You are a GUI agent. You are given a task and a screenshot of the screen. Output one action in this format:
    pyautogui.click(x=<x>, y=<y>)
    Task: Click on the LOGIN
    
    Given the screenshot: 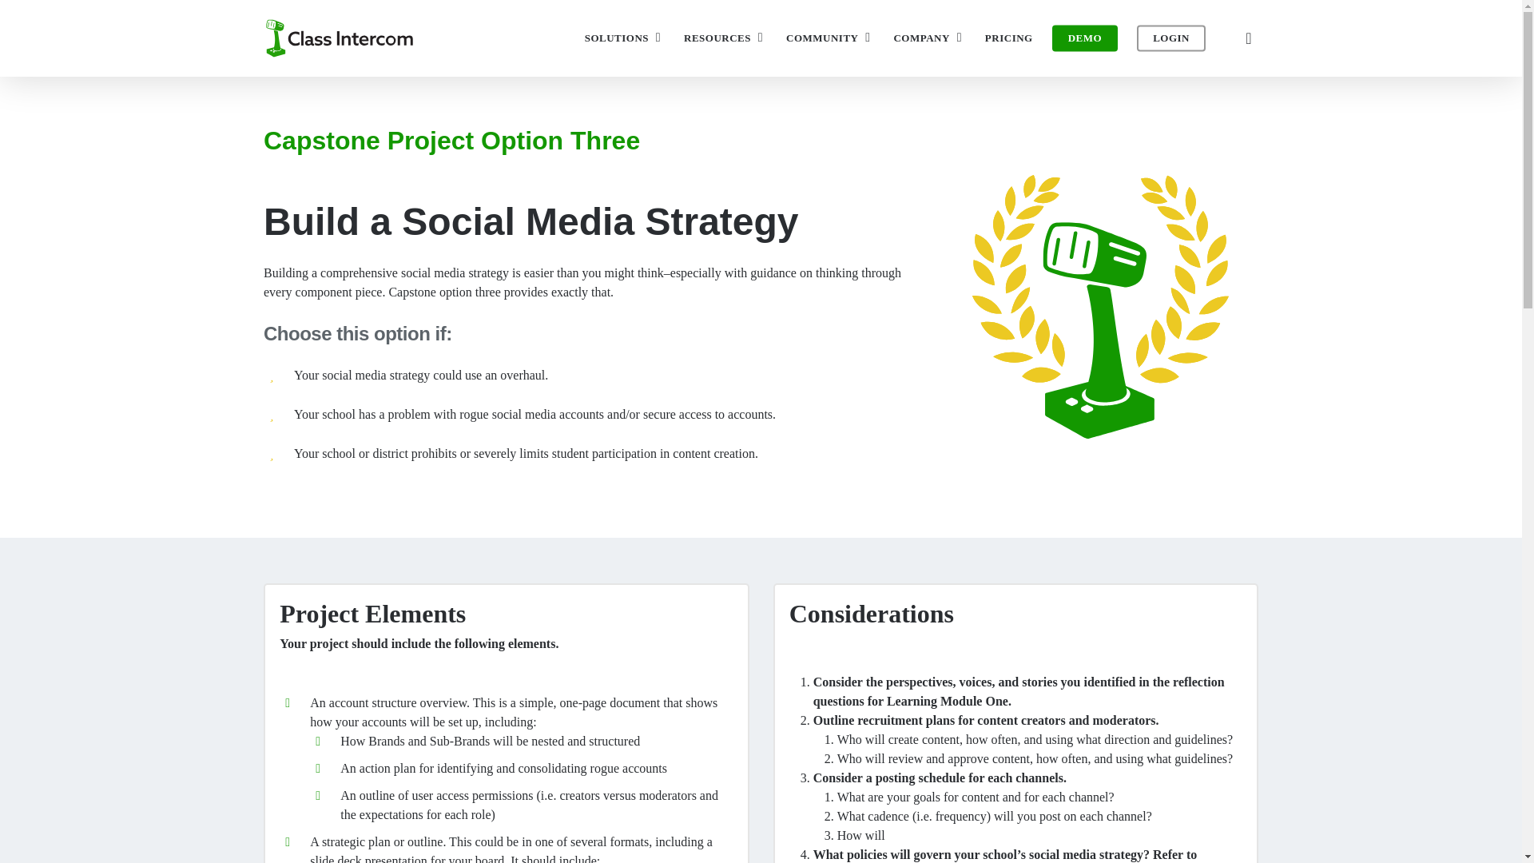 What is the action you would take?
    pyautogui.click(x=1171, y=38)
    